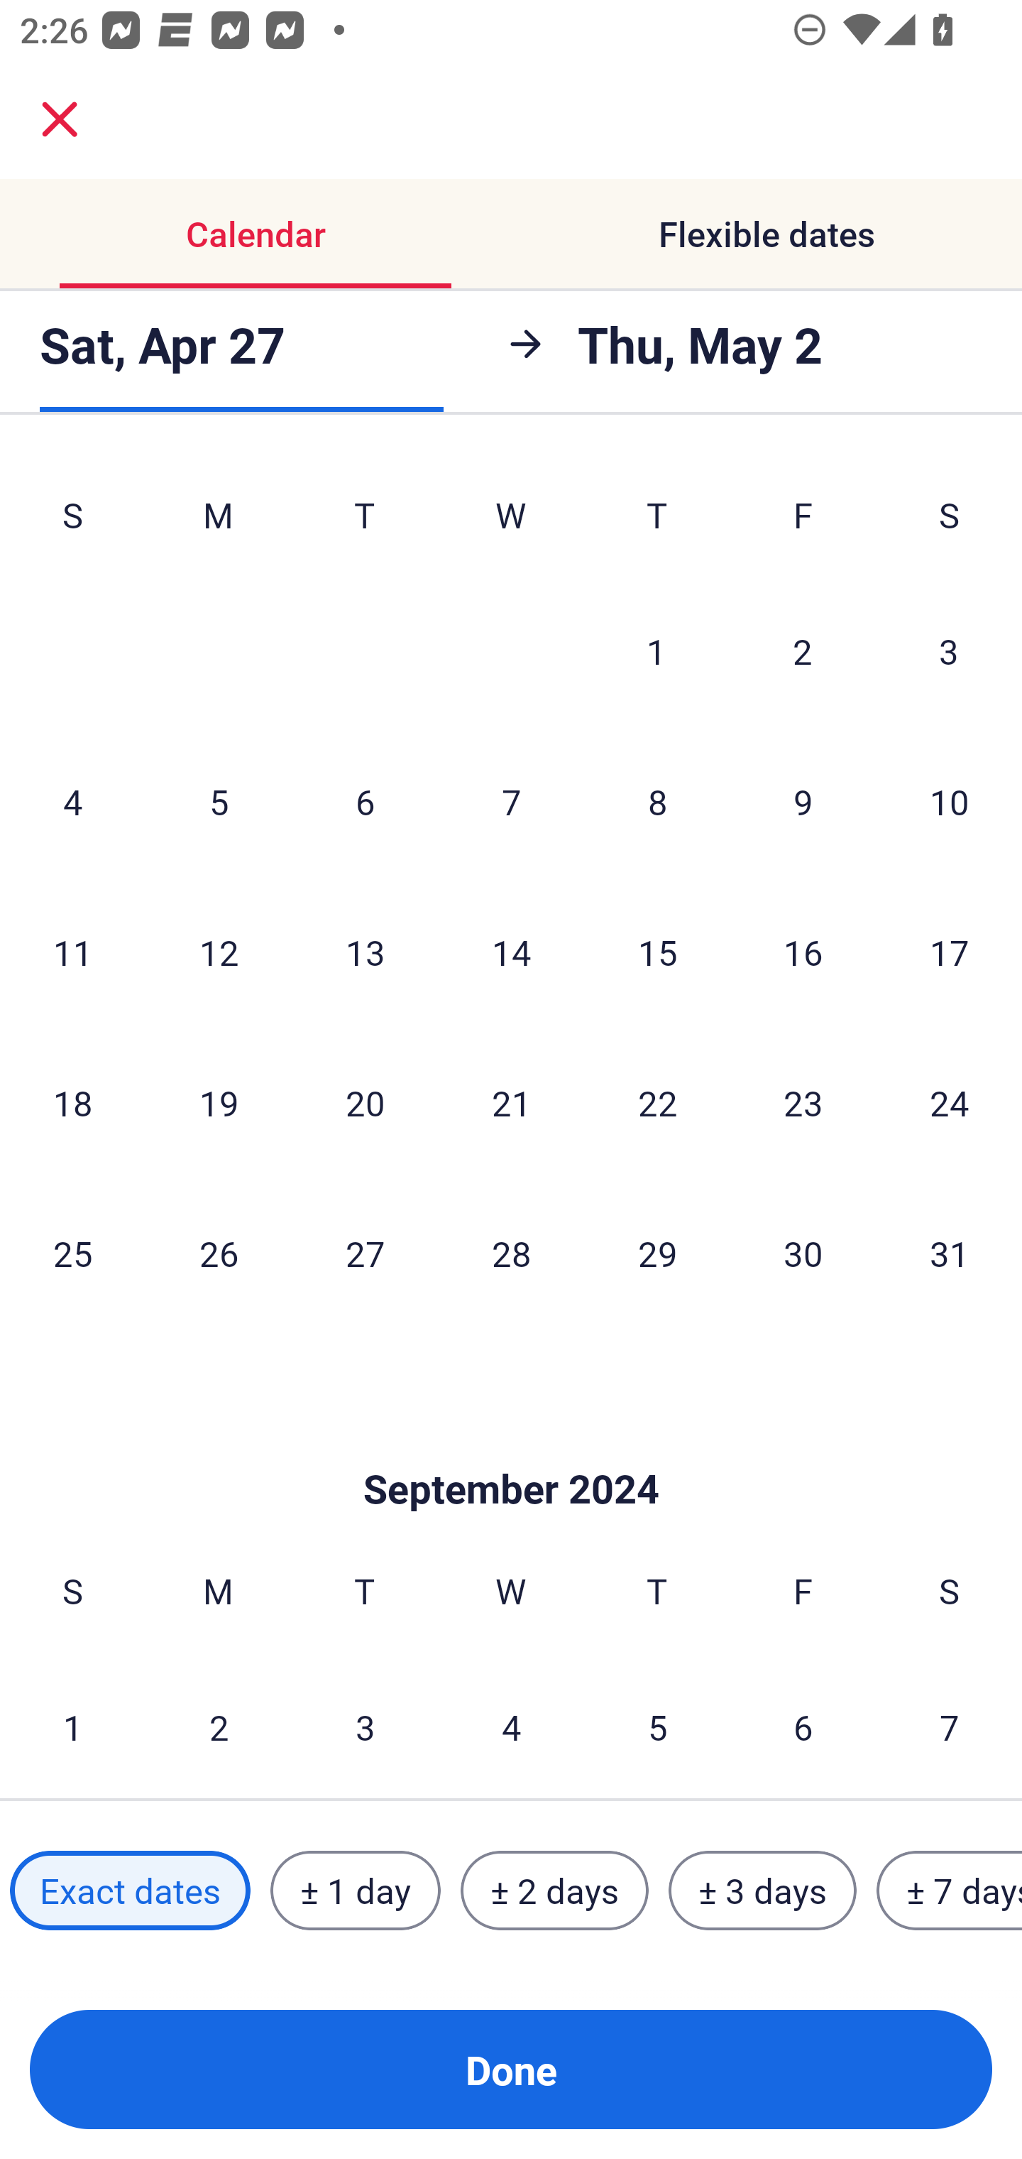 The width and height of the screenshot is (1022, 2159). What do you see at coordinates (72, 1253) in the screenshot?
I see `25 Sunday, August 25, 2024` at bounding box center [72, 1253].